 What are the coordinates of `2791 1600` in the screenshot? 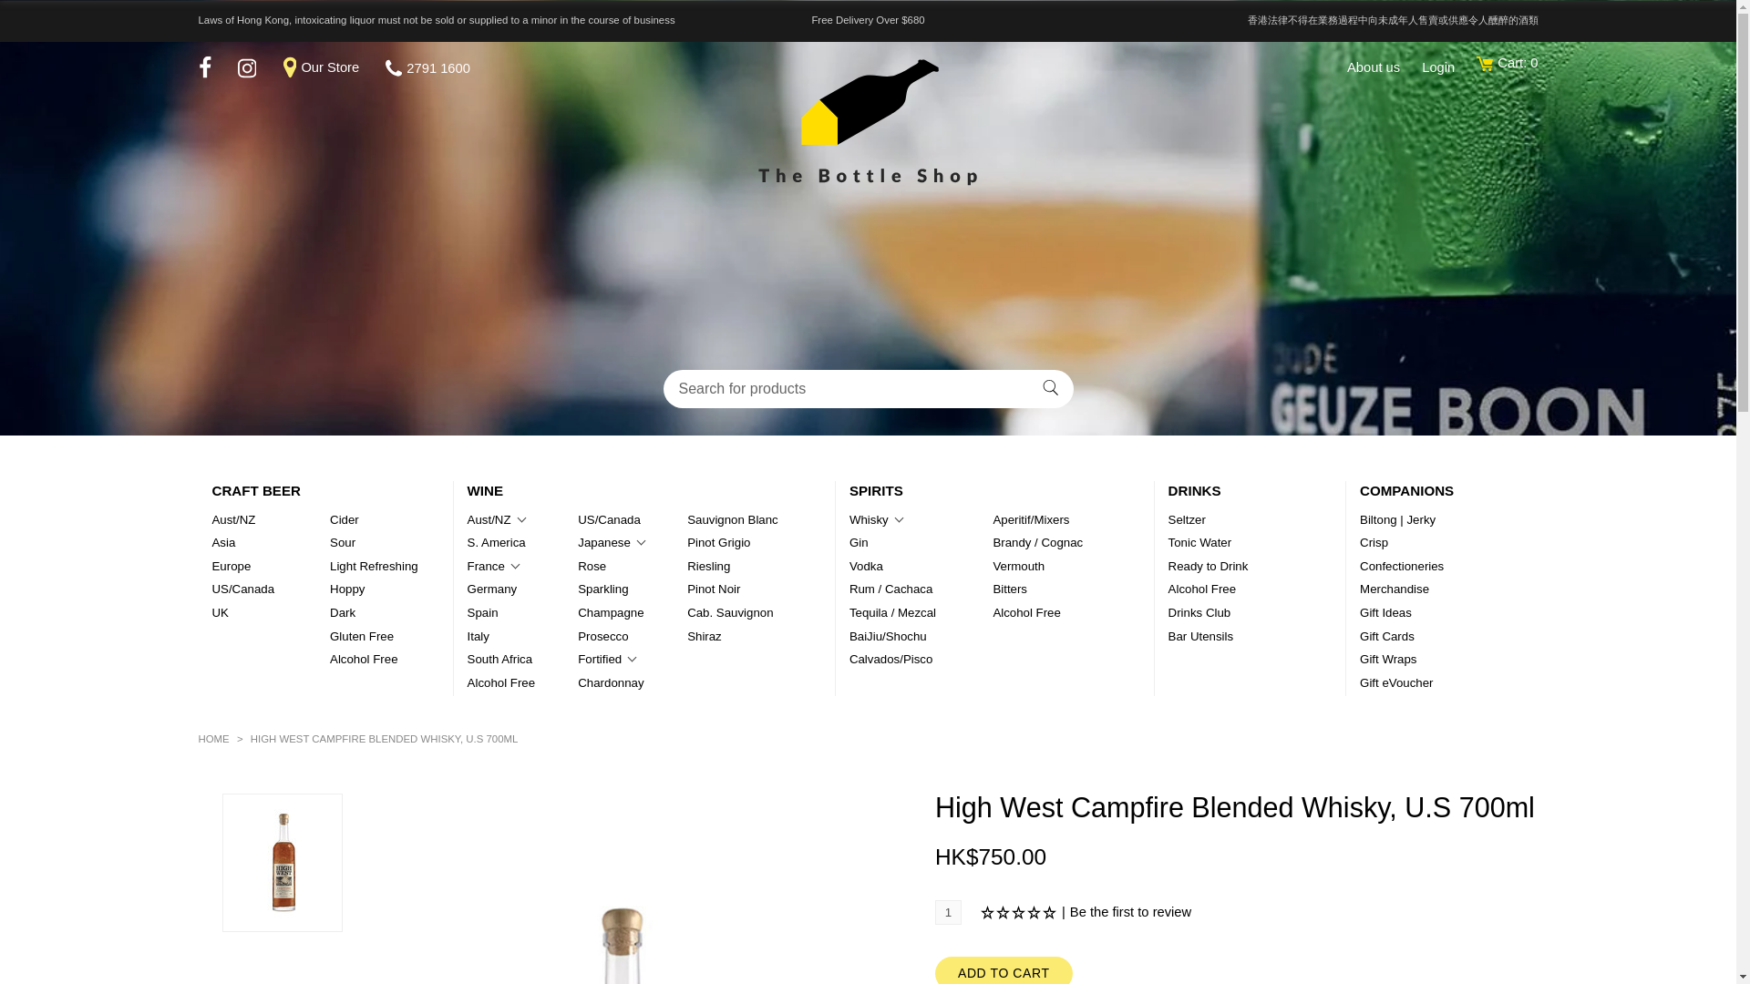 It's located at (427, 68).